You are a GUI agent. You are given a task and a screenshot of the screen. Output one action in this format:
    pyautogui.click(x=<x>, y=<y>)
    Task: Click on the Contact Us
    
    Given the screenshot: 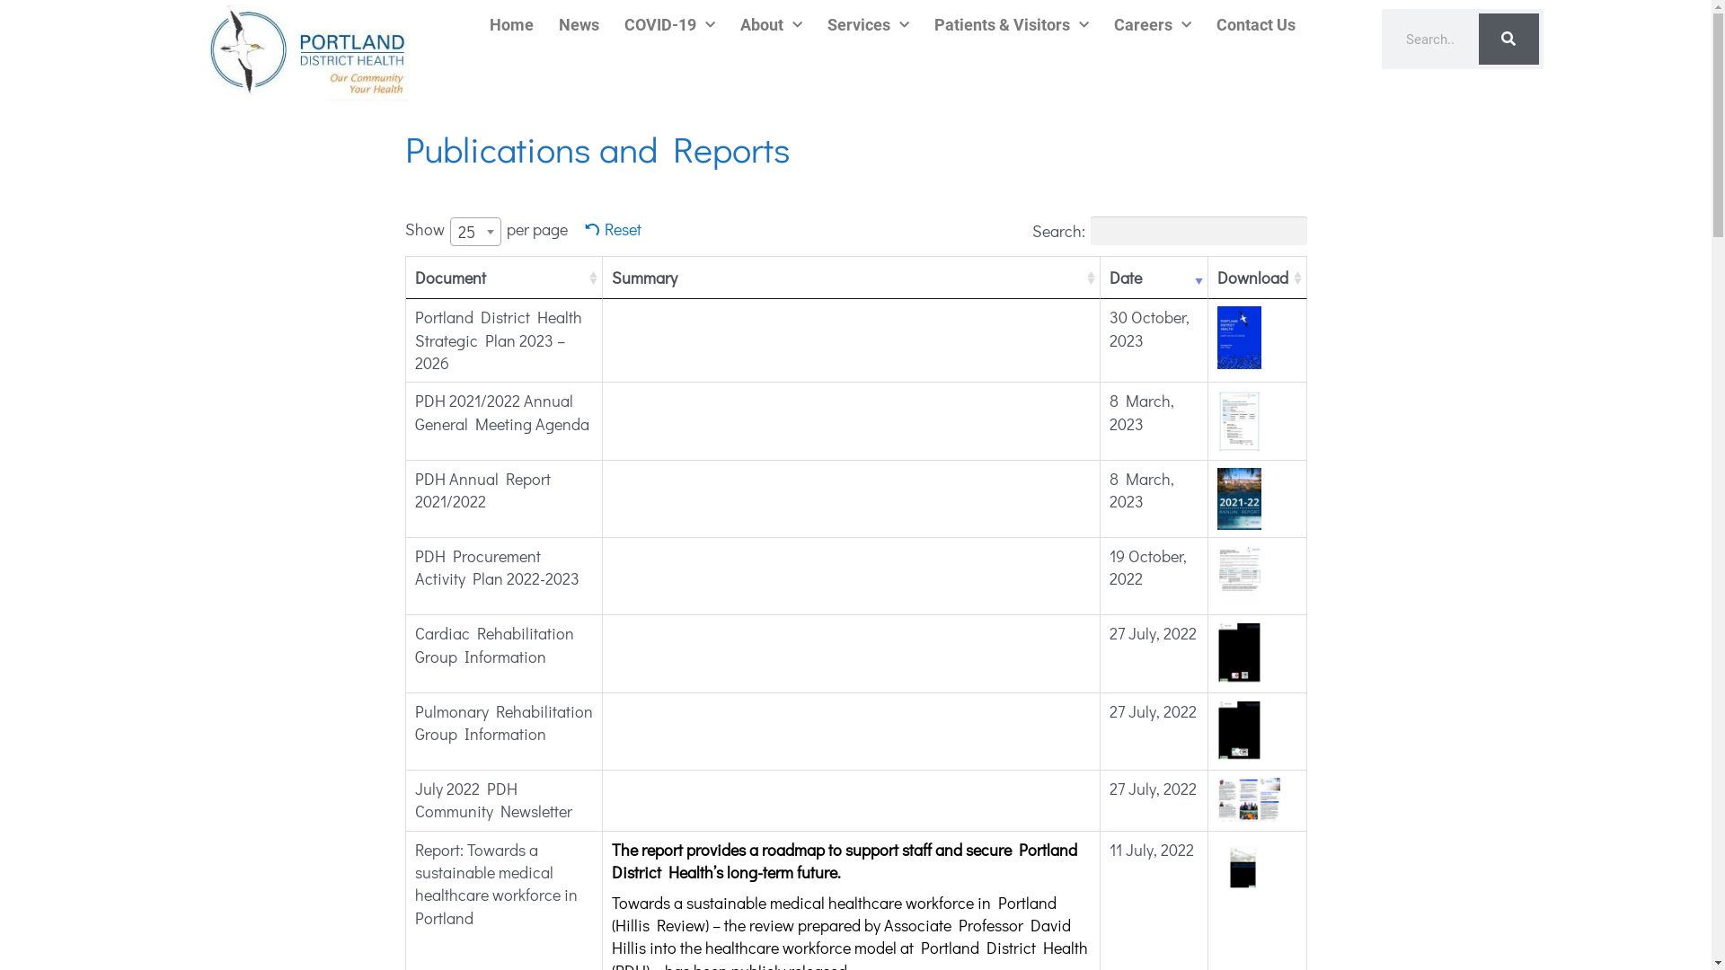 What is the action you would take?
    pyautogui.click(x=1256, y=25)
    